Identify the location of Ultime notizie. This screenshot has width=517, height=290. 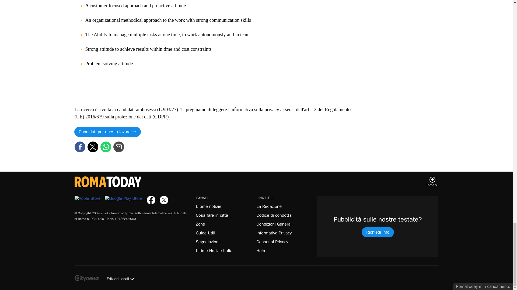
(208, 206).